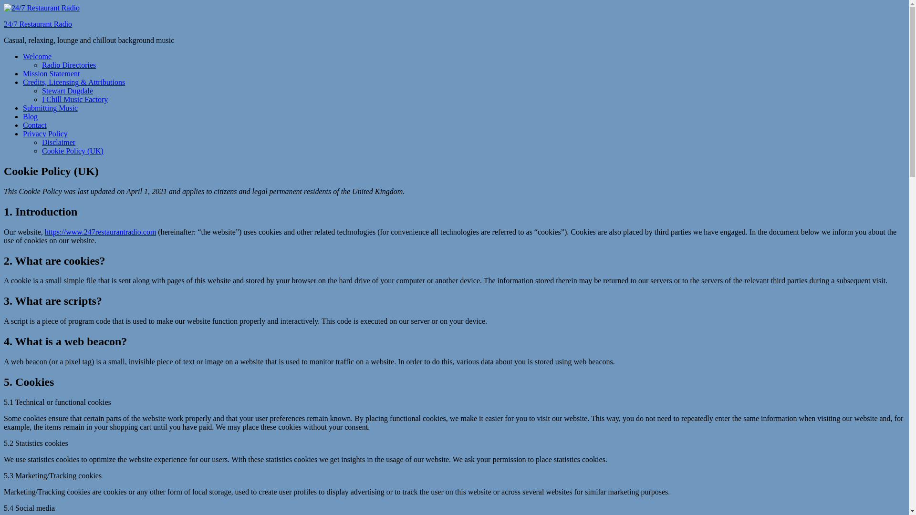 This screenshot has height=515, width=916. What do you see at coordinates (4, 4) in the screenshot?
I see `Skip to content` at bounding box center [4, 4].